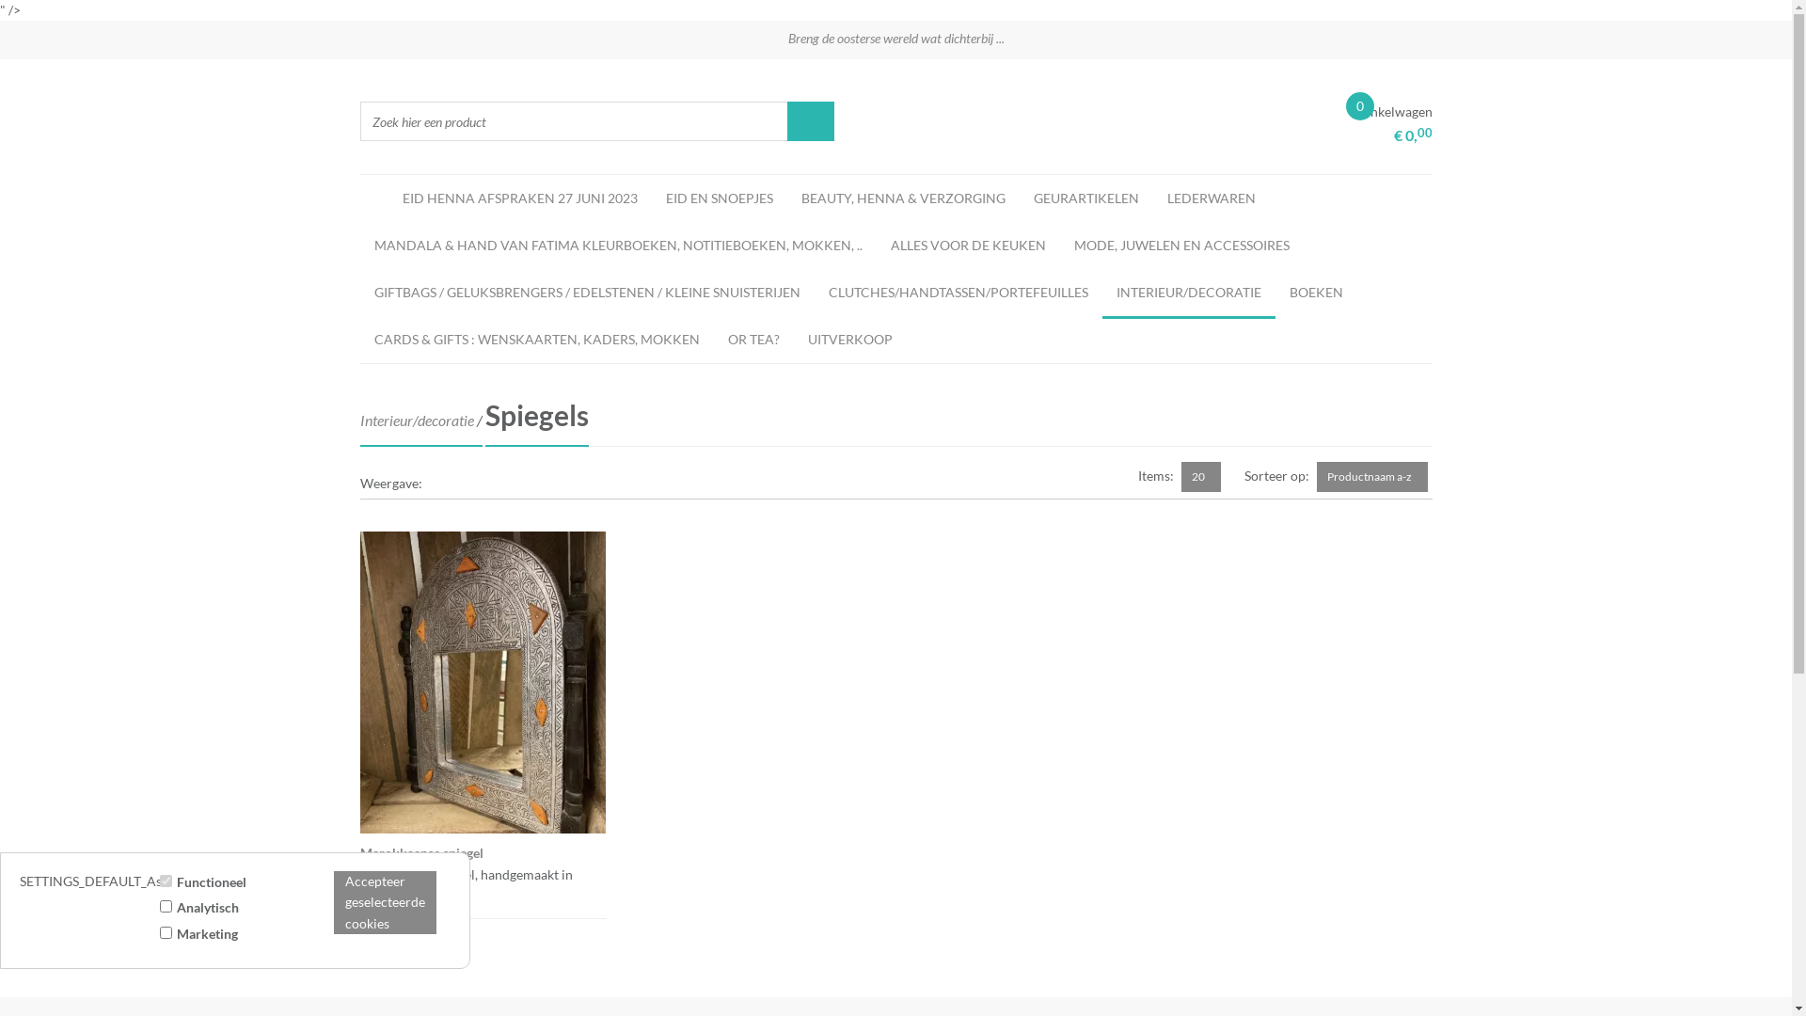 This screenshot has width=1806, height=1016. What do you see at coordinates (1201, 476) in the screenshot?
I see `20` at bounding box center [1201, 476].